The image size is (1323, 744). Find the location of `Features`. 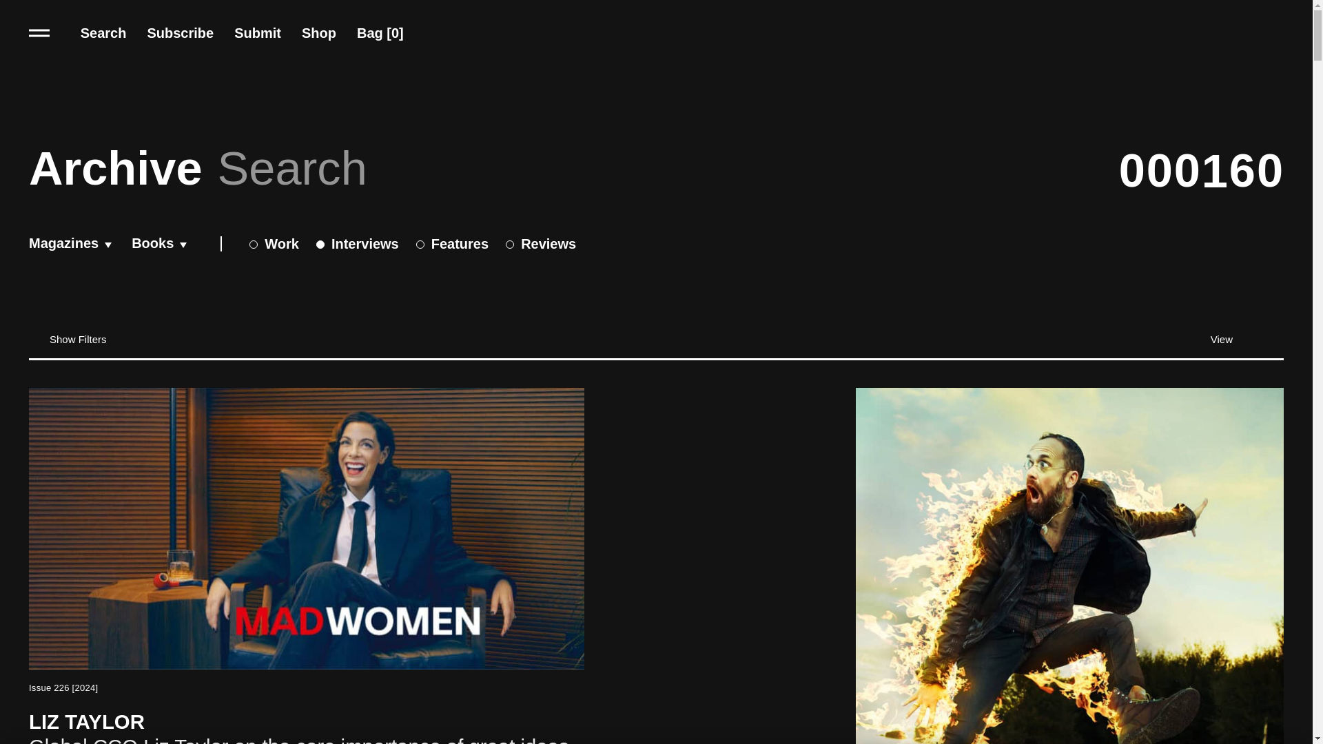

Features is located at coordinates (460, 244).